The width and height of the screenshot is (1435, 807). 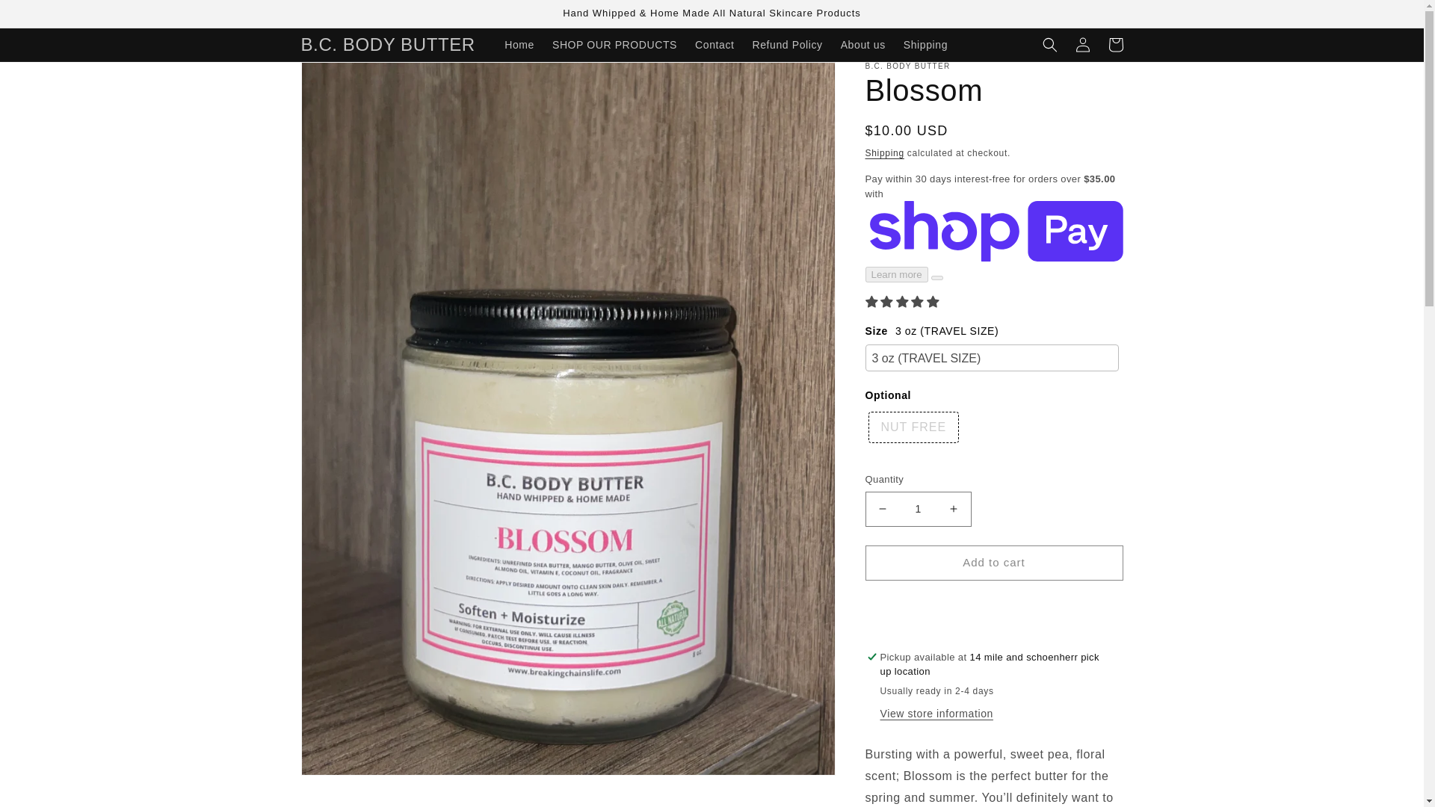 What do you see at coordinates (1082, 45) in the screenshot?
I see `Log in` at bounding box center [1082, 45].